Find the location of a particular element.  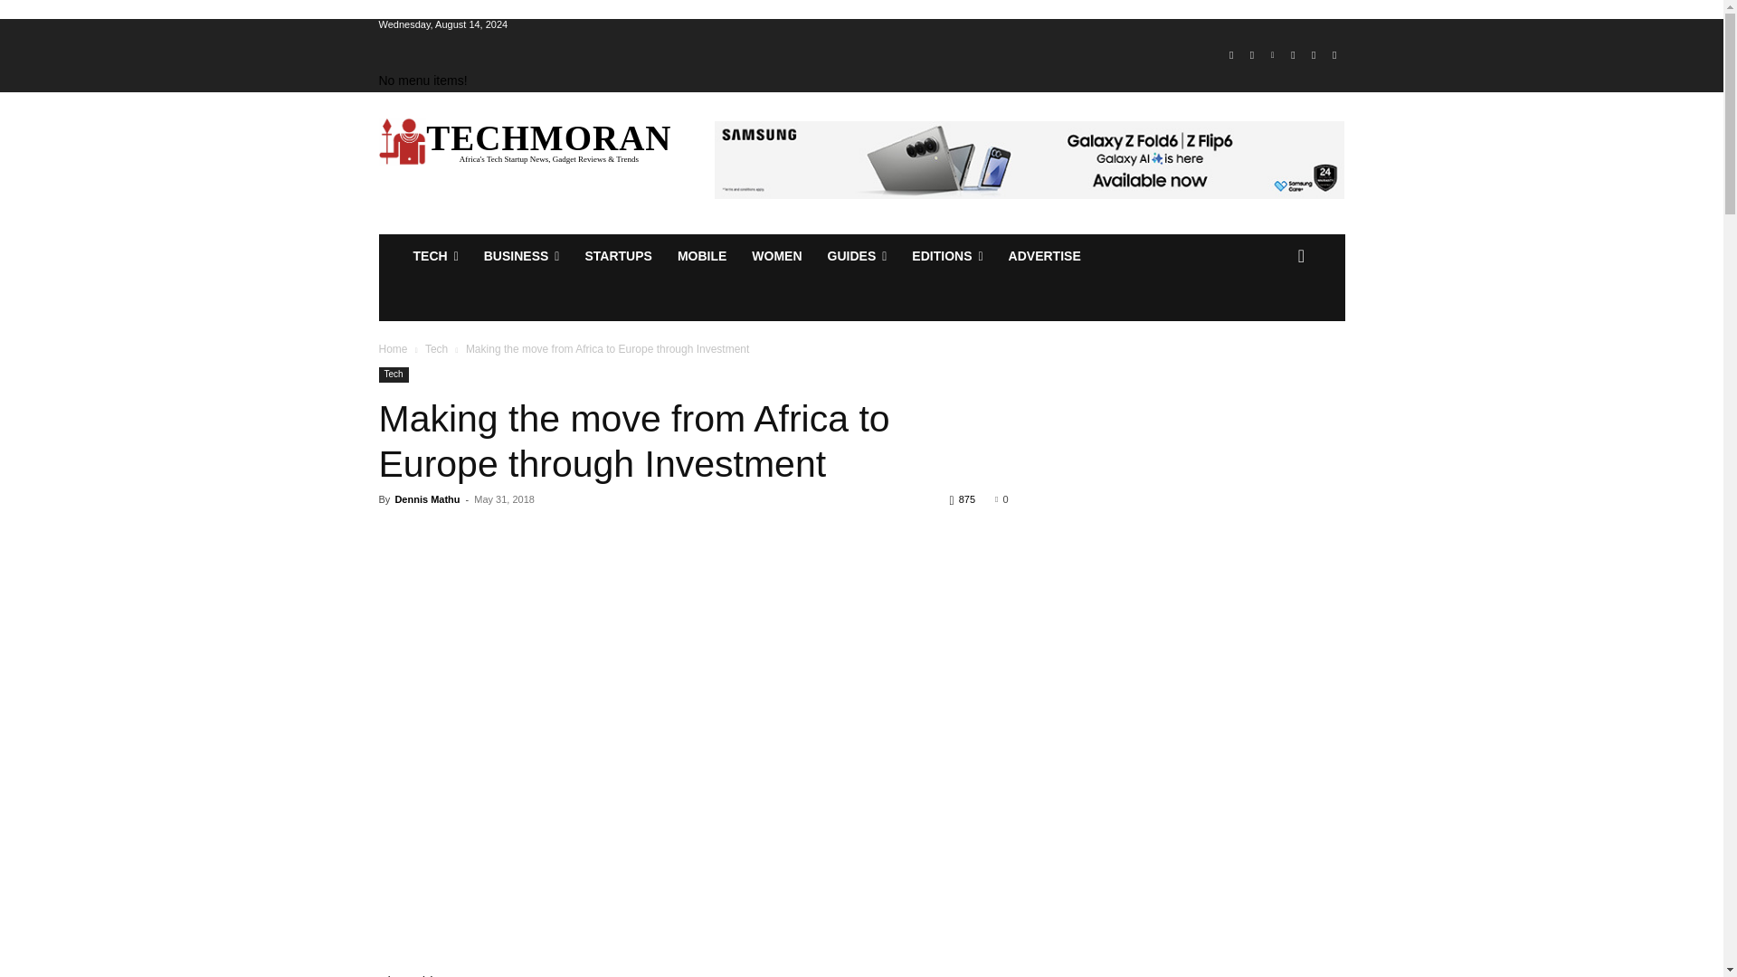

BUSINESS is located at coordinates (521, 255).